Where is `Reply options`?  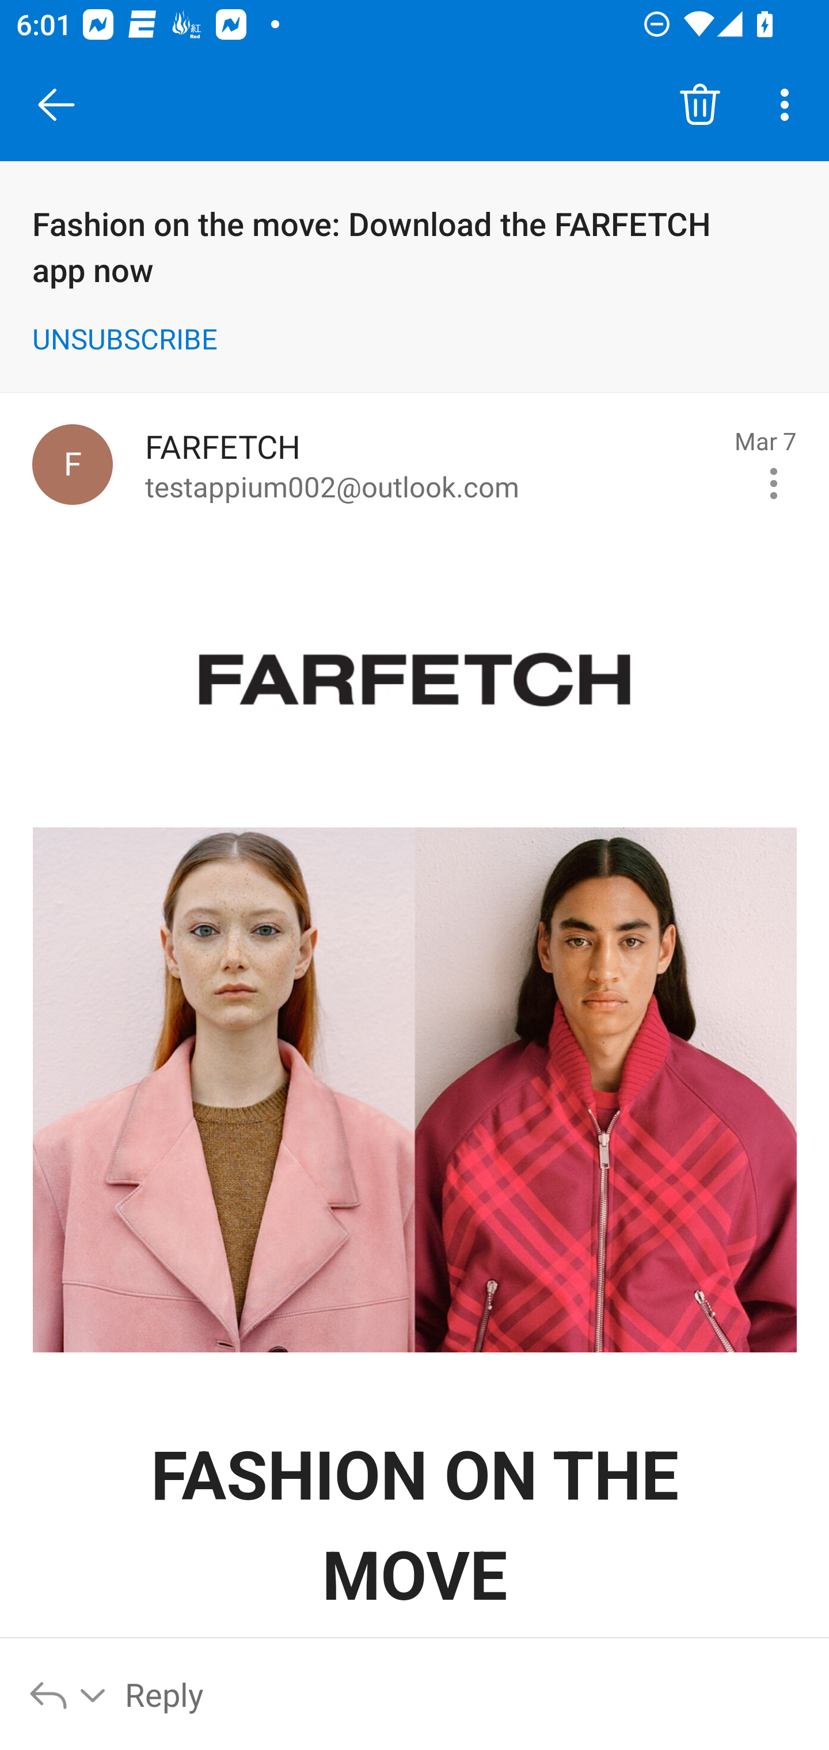 Reply options is located at coordinates (69, 1694).